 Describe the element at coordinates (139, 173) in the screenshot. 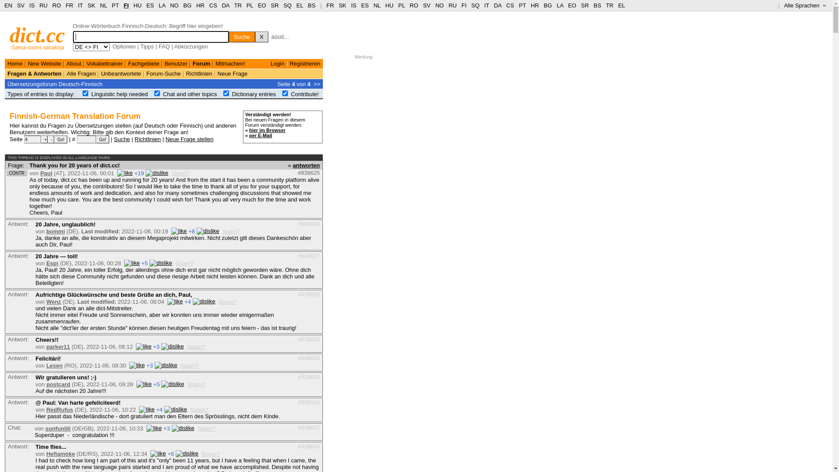

I see `+19` at that location.